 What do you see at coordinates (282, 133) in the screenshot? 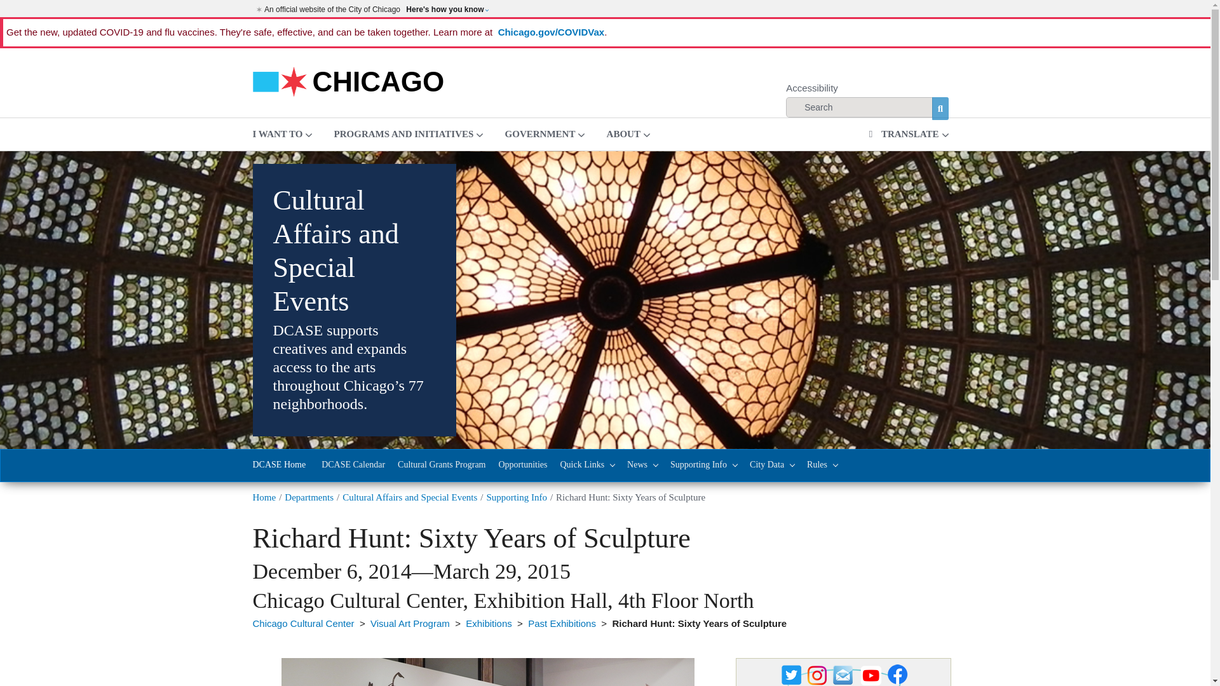
I see `I WANT TO` at bounding box center [282, 133].